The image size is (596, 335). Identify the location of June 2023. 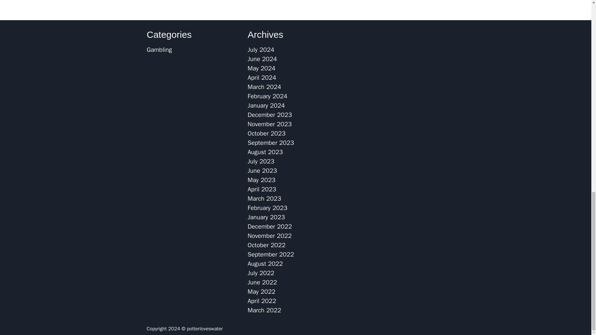
(262, 171).